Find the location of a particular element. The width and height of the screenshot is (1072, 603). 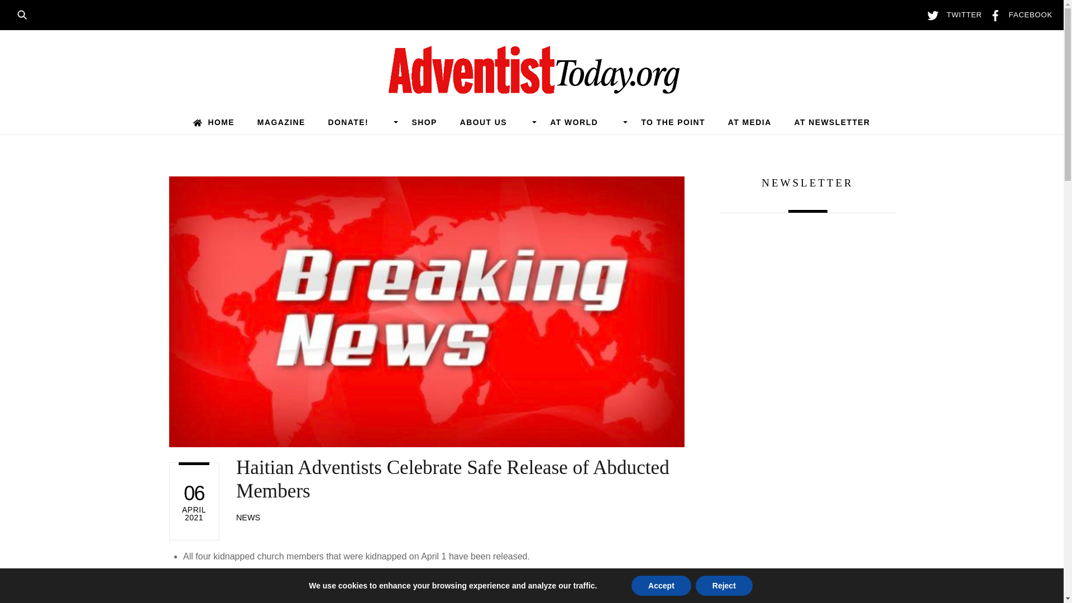

AT MEDIA is located at coordinates (749, 122).